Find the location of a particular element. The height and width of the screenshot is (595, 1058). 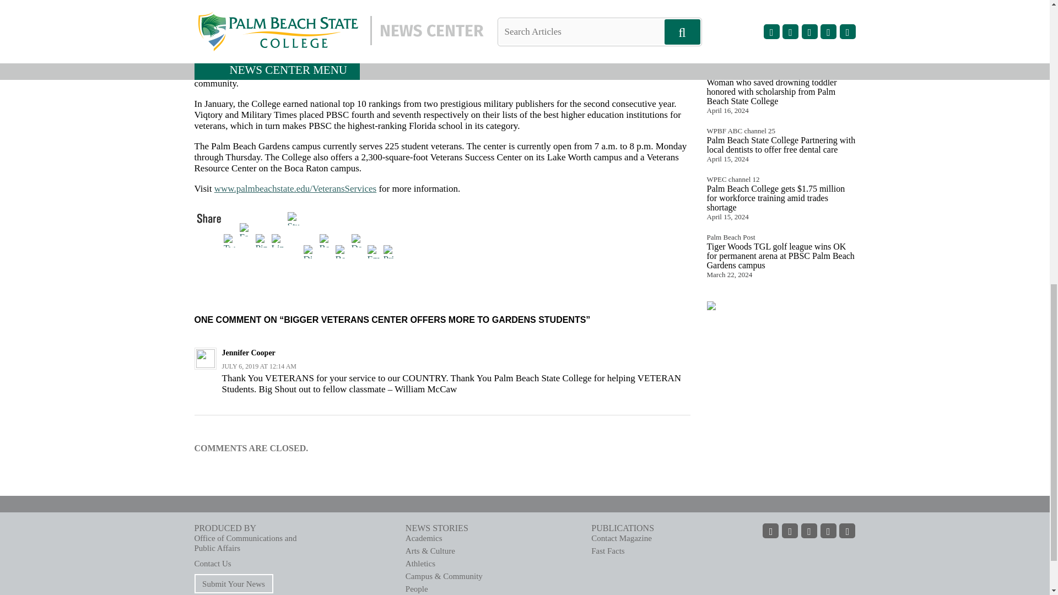

Pinterest is located at coordinates (263, 239).